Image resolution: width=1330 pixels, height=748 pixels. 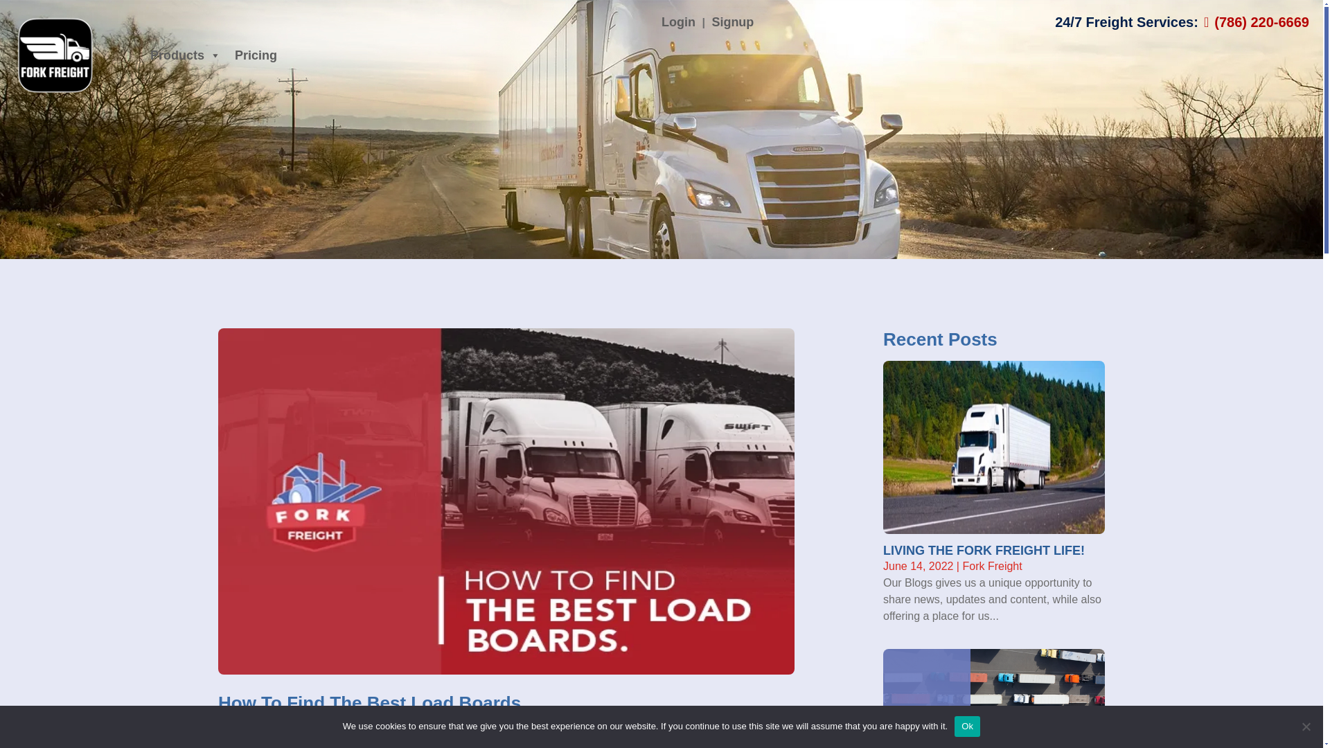 I want to click on Products, so click(x=186, y=55).